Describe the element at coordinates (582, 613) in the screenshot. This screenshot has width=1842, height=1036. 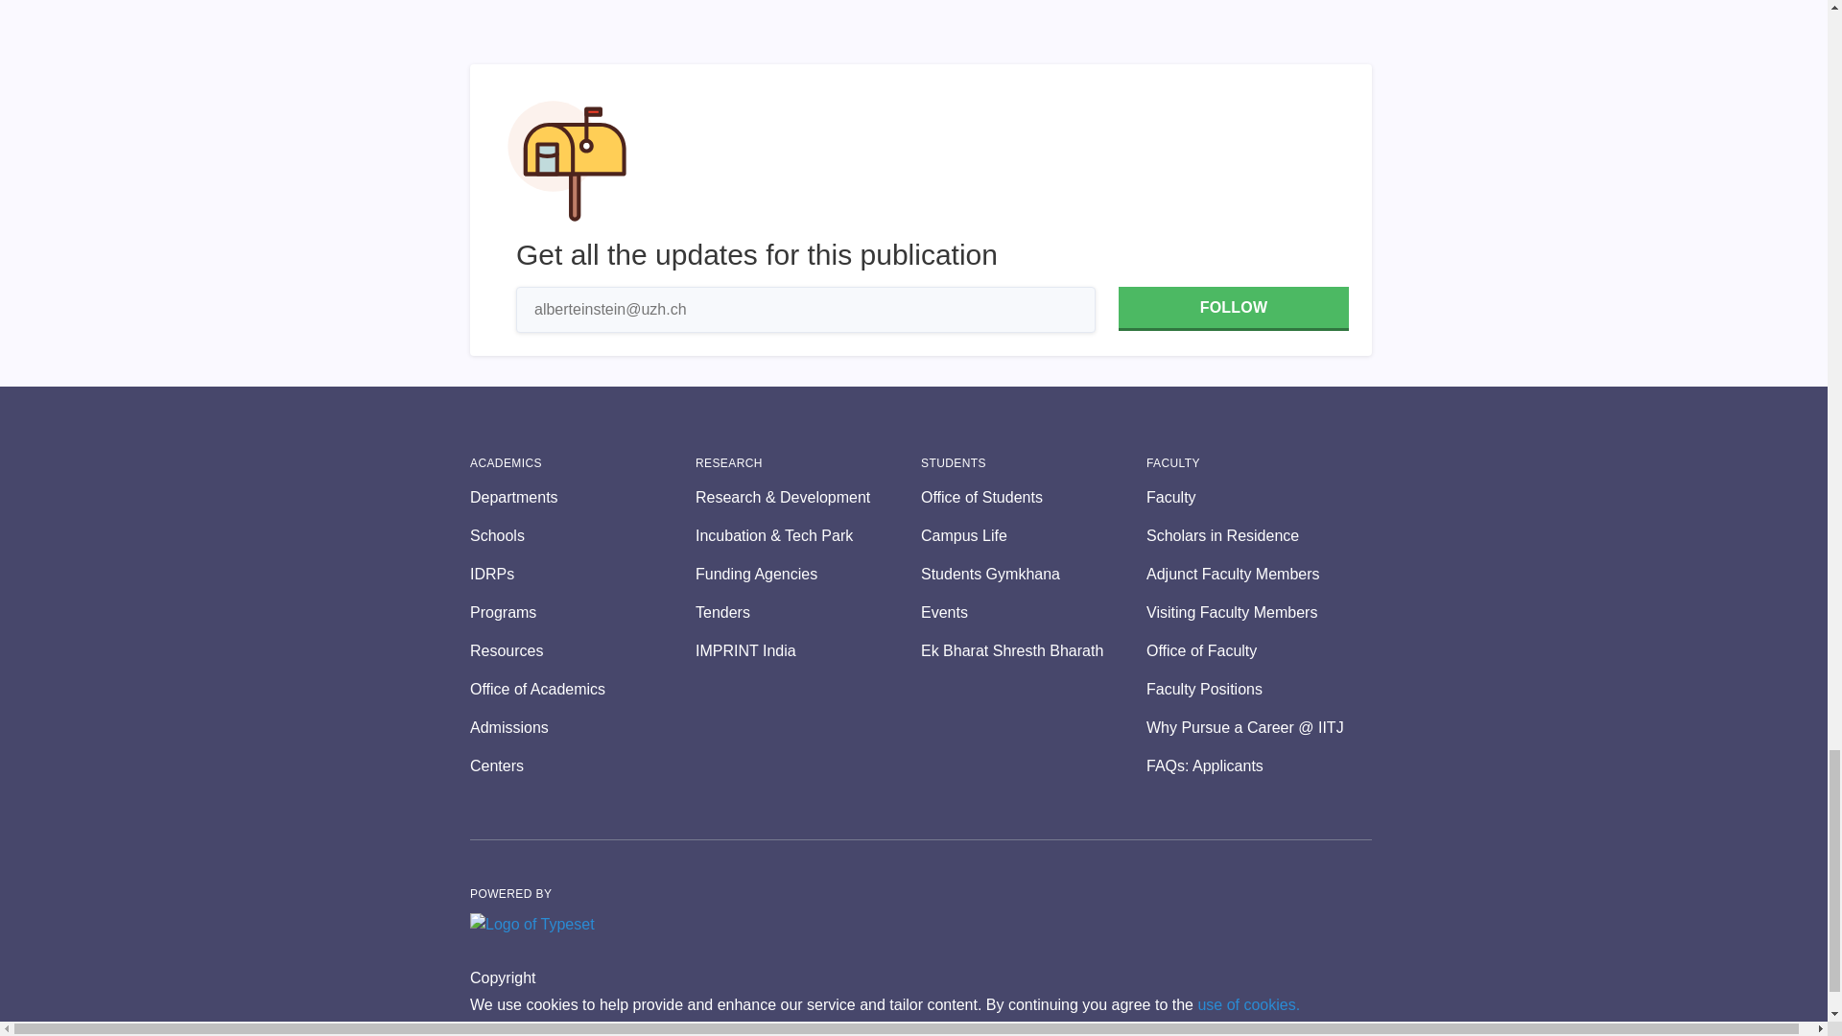
I see `Programs` at that location.